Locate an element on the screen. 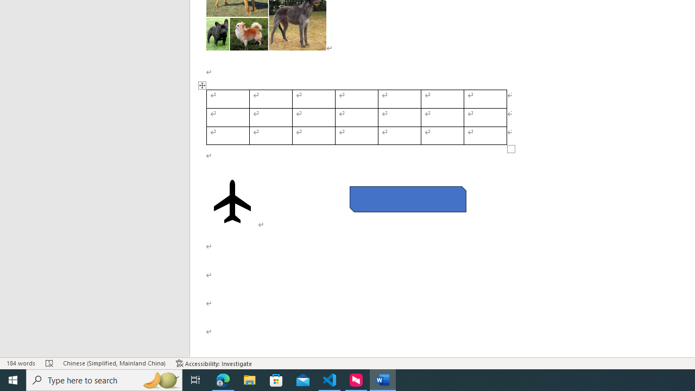 The width and height of the screenshot is (695, 391). Airplane with solid fill is located at coordinates (232, 201).